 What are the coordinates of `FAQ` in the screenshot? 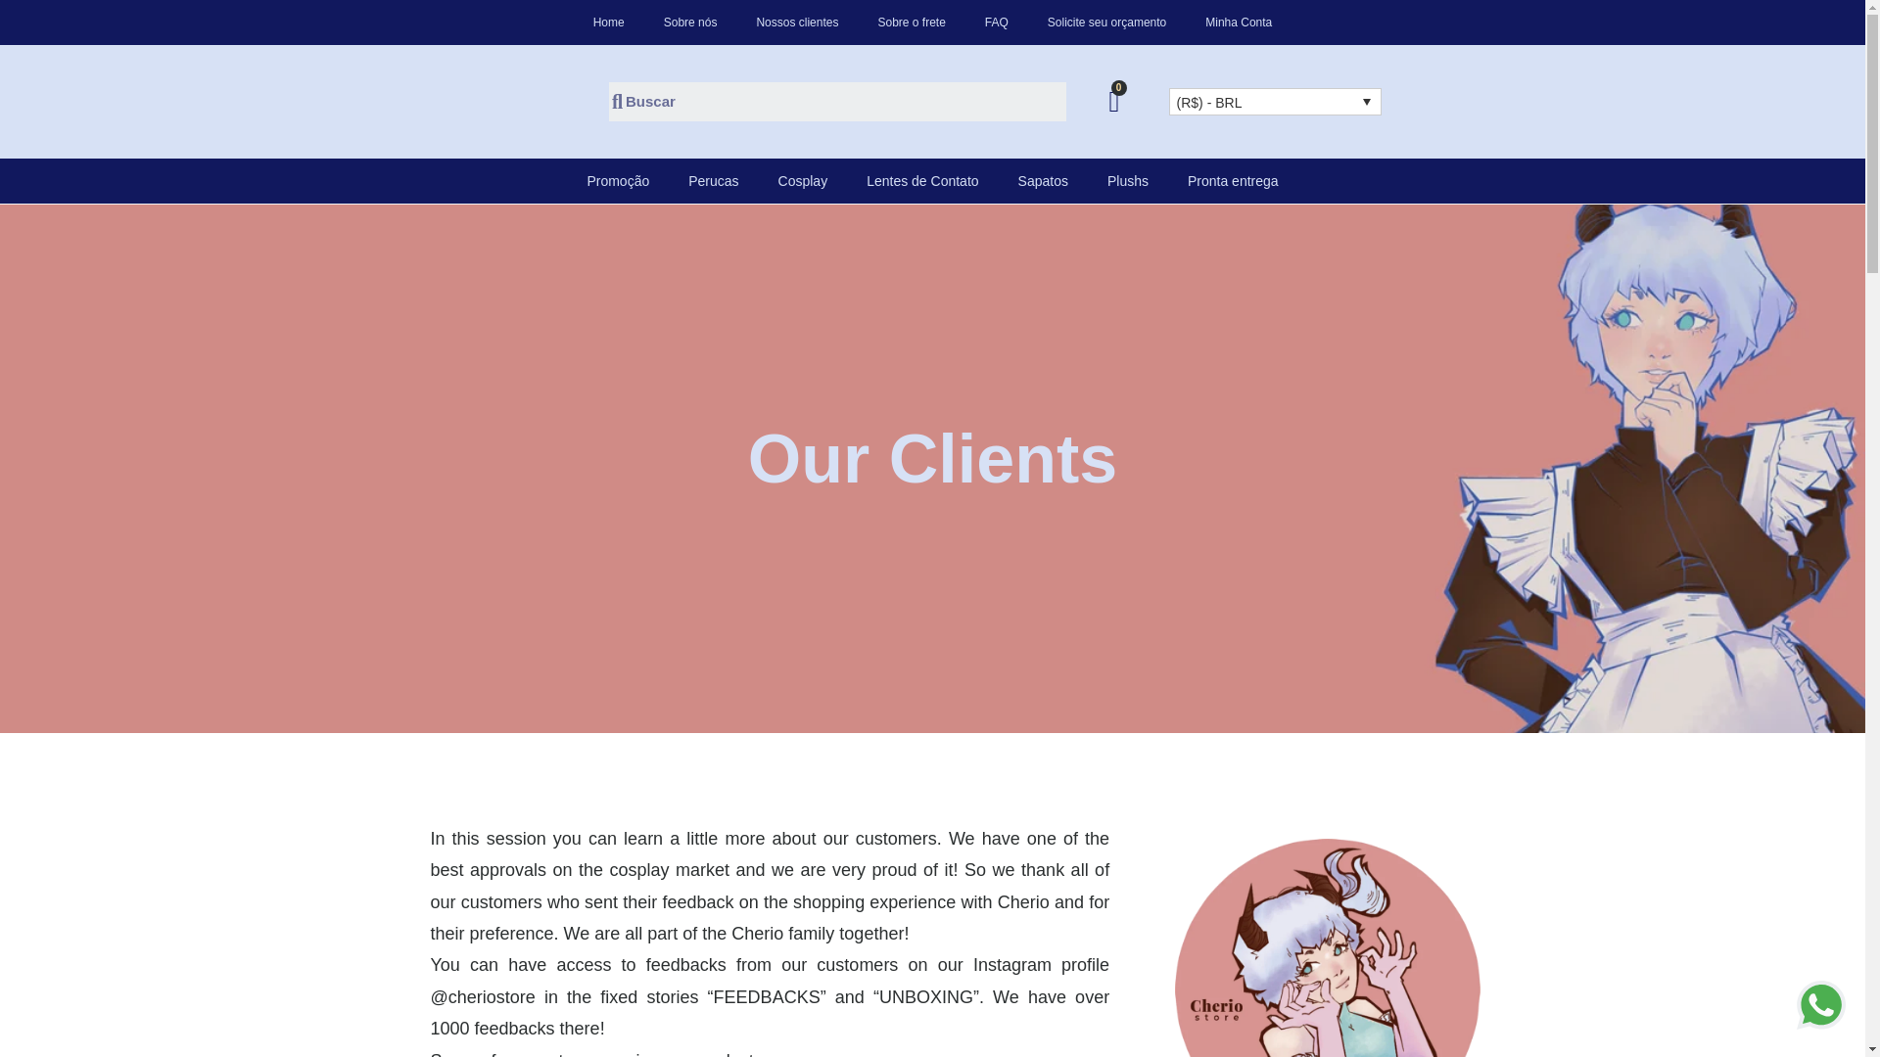 It's located at (997, 23).